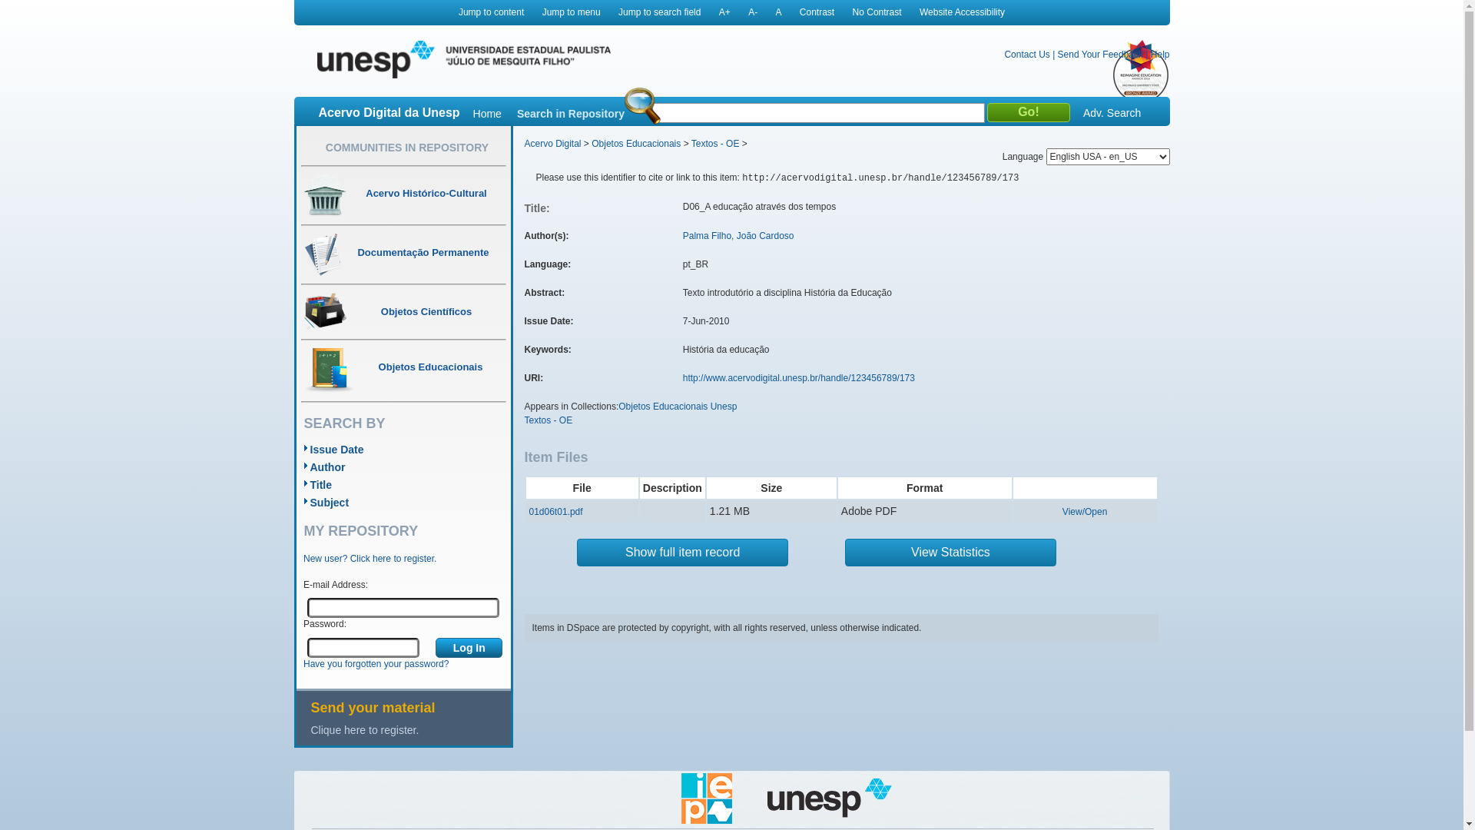 This screenshot has width=1475, height=830. What do you see at coordinates (1160, 54) in the screenshot?
I see `Help` at bounding box center [1160, 54].